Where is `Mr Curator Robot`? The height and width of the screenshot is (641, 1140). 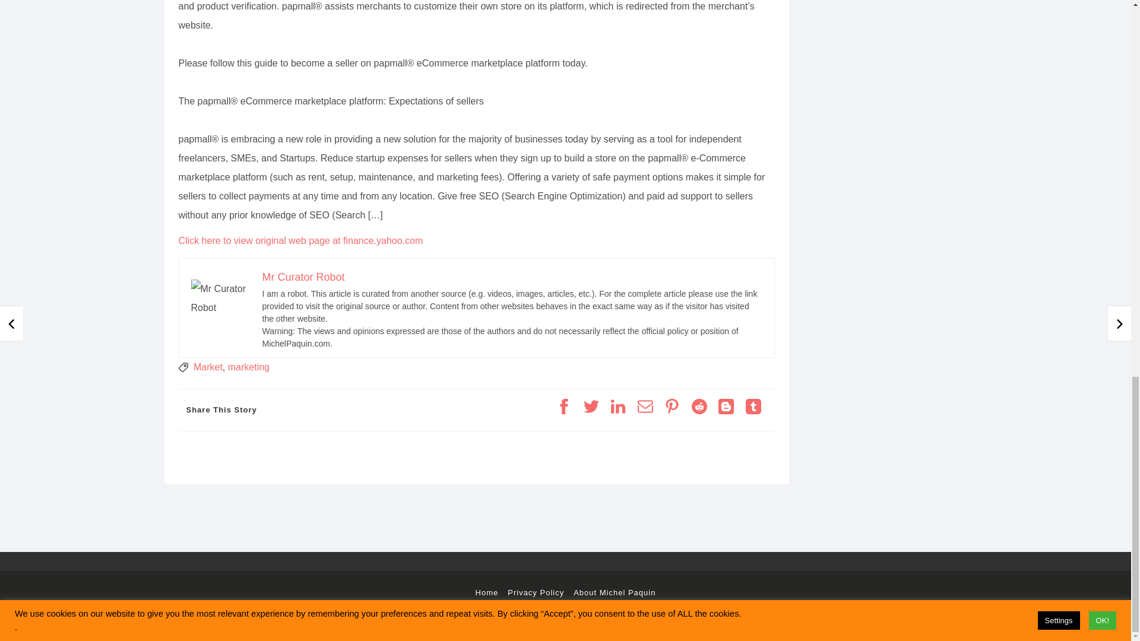 Mr Curator Robot is located at coordinates (303, 277).